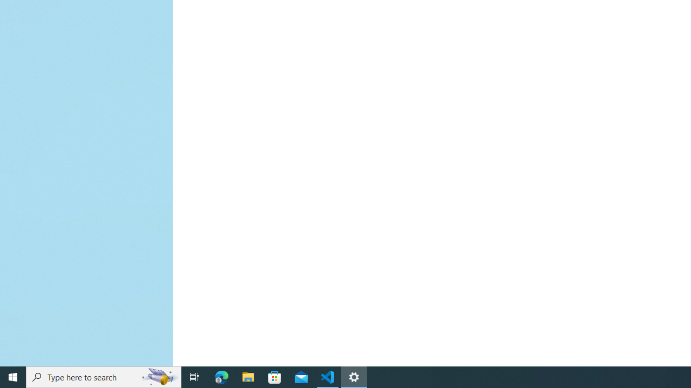 This screenshot has height=388, width=691. Describe the element at coordinates (194, 377) in the screenshot. I see `Task View` at that location.